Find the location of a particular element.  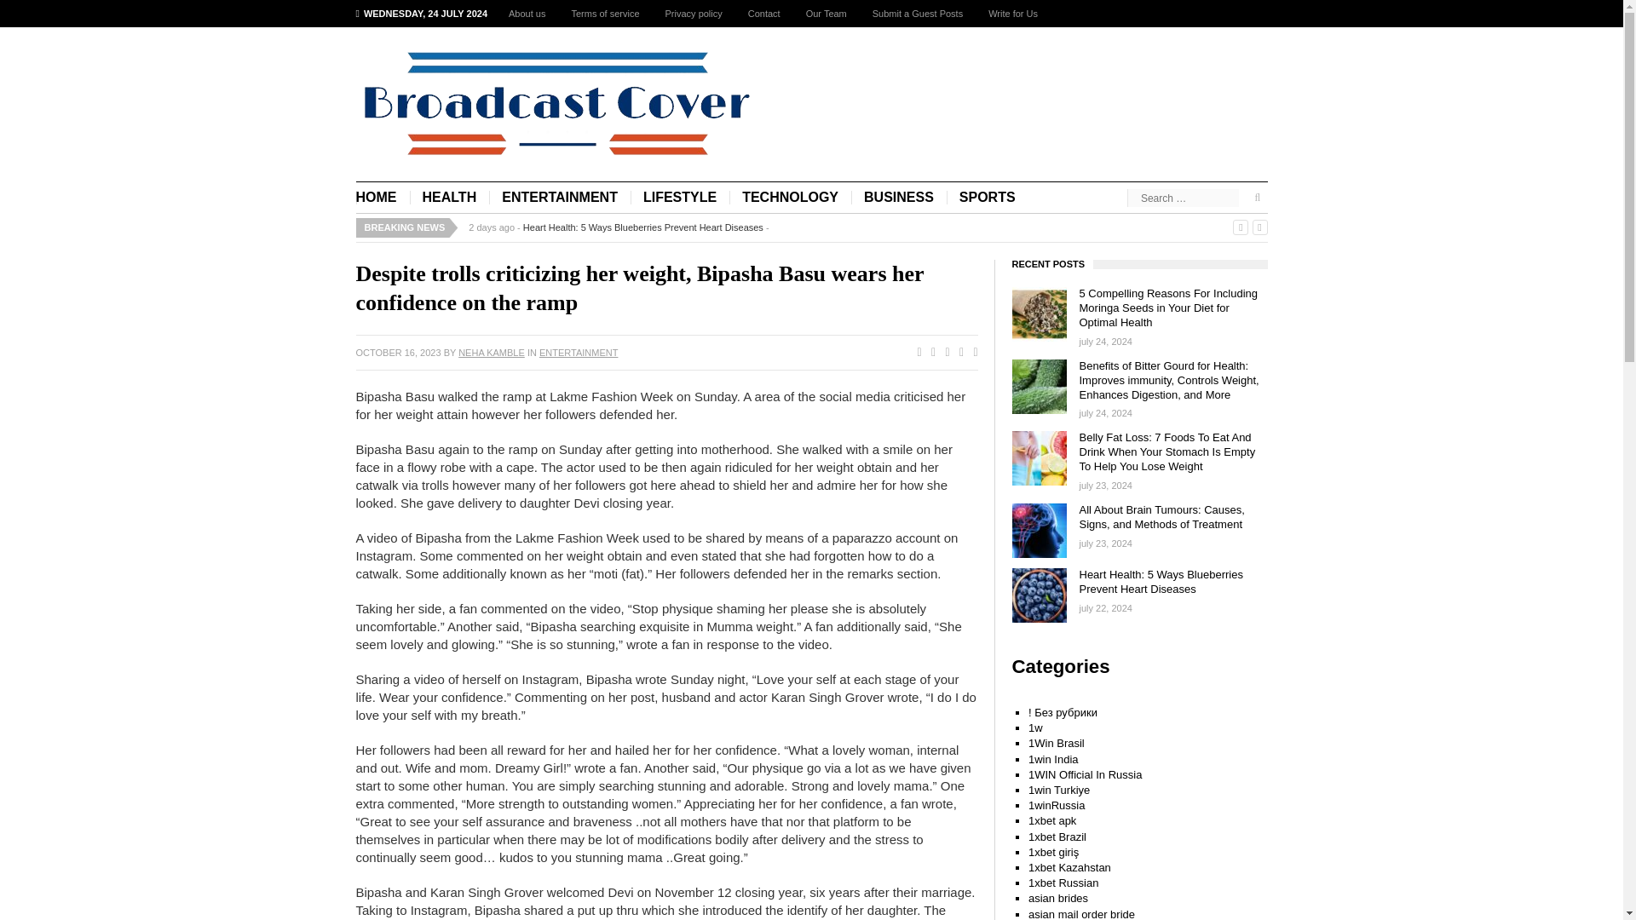

About us is located at coordinates (527, 14).